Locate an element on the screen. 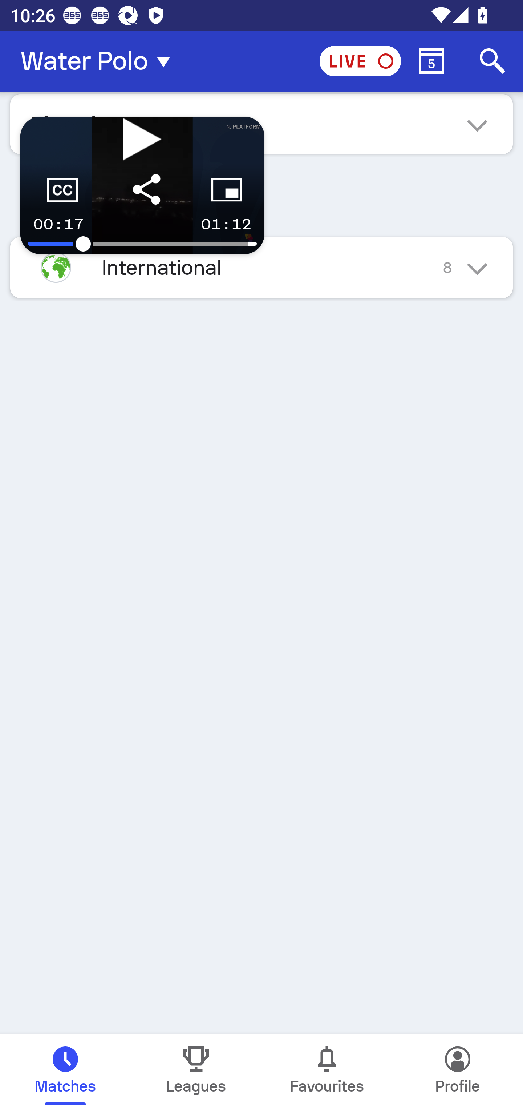  Search is located at coordinates (492, 61).